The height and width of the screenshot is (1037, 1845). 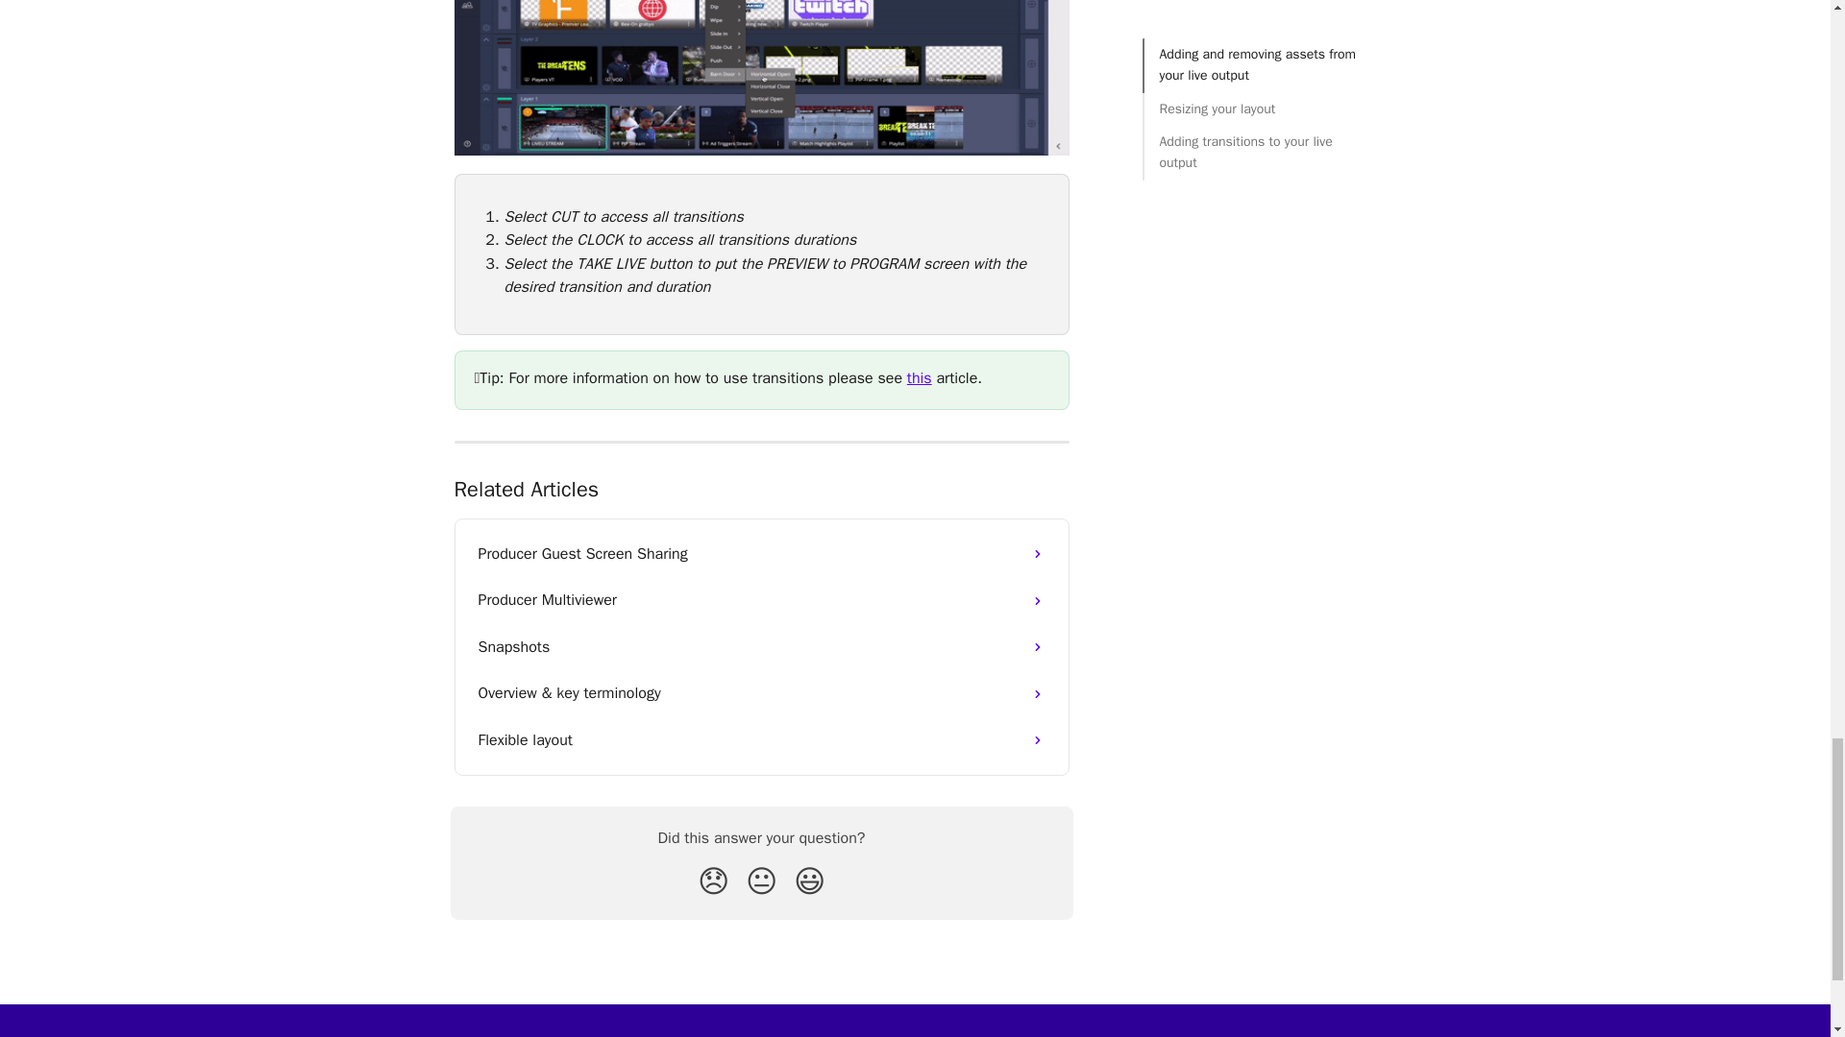 What do you see at coordinates (919, 378) in the screenshot?
I see `this` at bounding box center [919, 378].